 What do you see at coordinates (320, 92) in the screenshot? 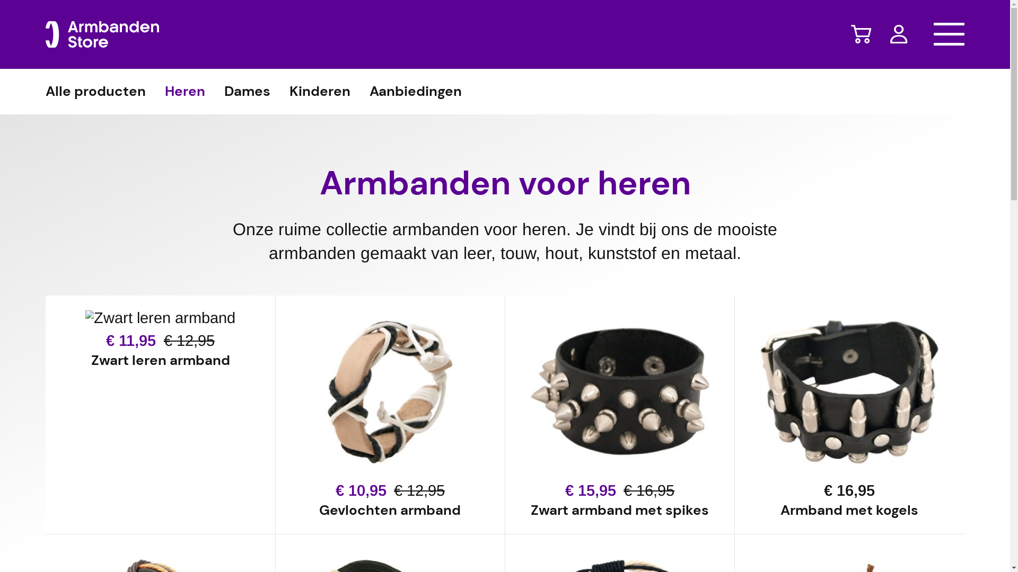
I see `Kinderen` at bounding box center [320, 92].